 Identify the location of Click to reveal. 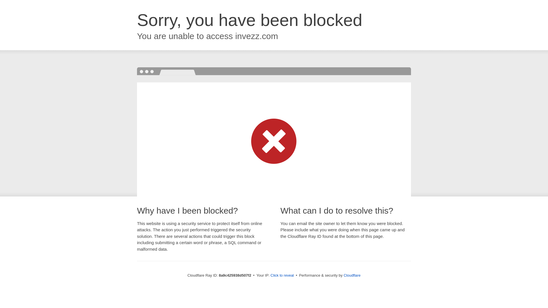
(282, 275).